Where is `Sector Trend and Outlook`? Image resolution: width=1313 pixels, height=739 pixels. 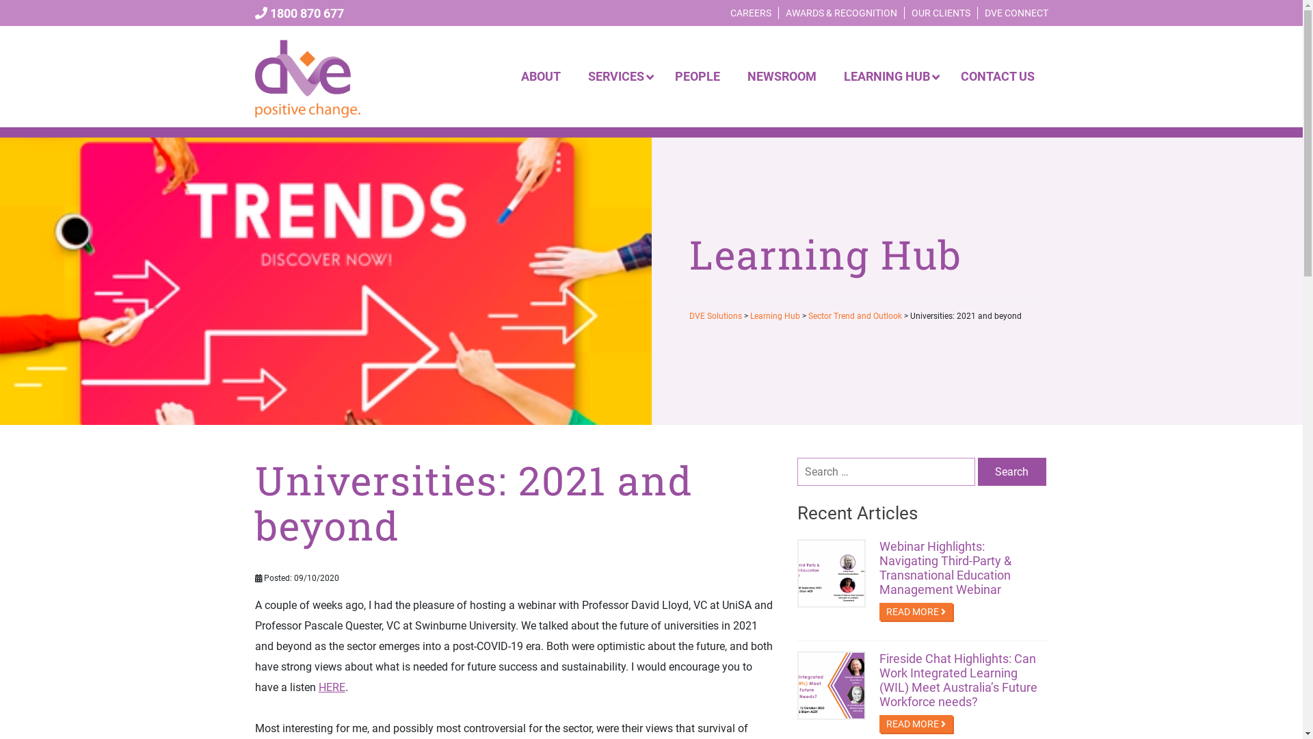
Sector Trend and Outlook is located at coordinates (855, 316).